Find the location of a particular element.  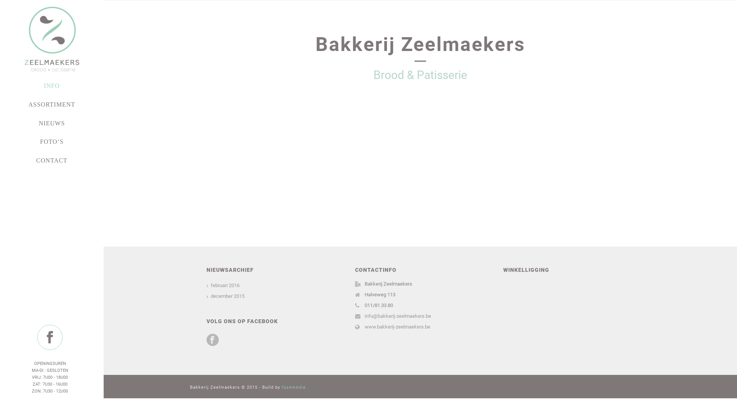

december 2015 is located at coordinates (226, 296).